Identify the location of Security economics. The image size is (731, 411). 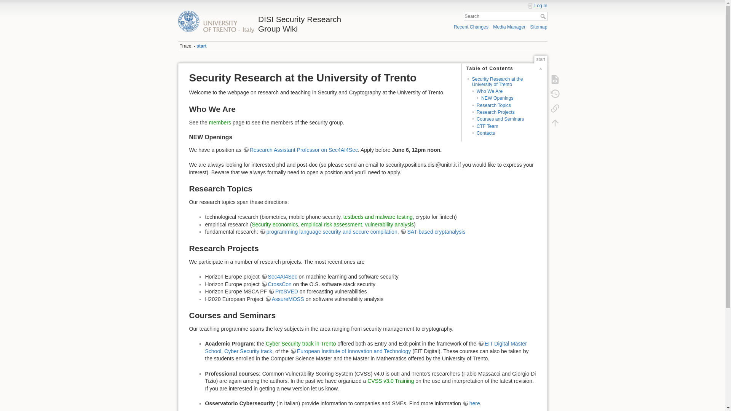
(274, 225).